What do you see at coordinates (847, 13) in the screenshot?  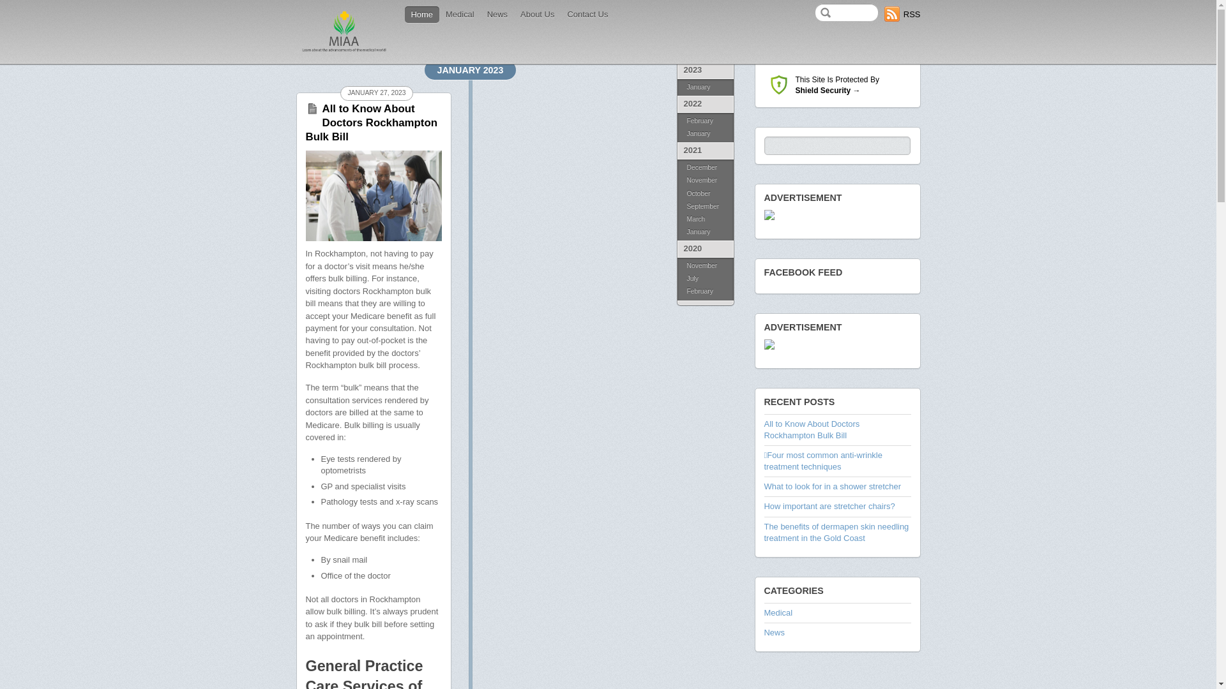 I see `Search` at bounding box center [847, 13].